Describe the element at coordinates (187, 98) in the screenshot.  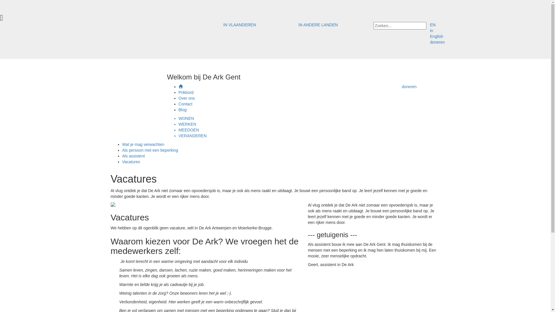
I see `Over ons` at that location.